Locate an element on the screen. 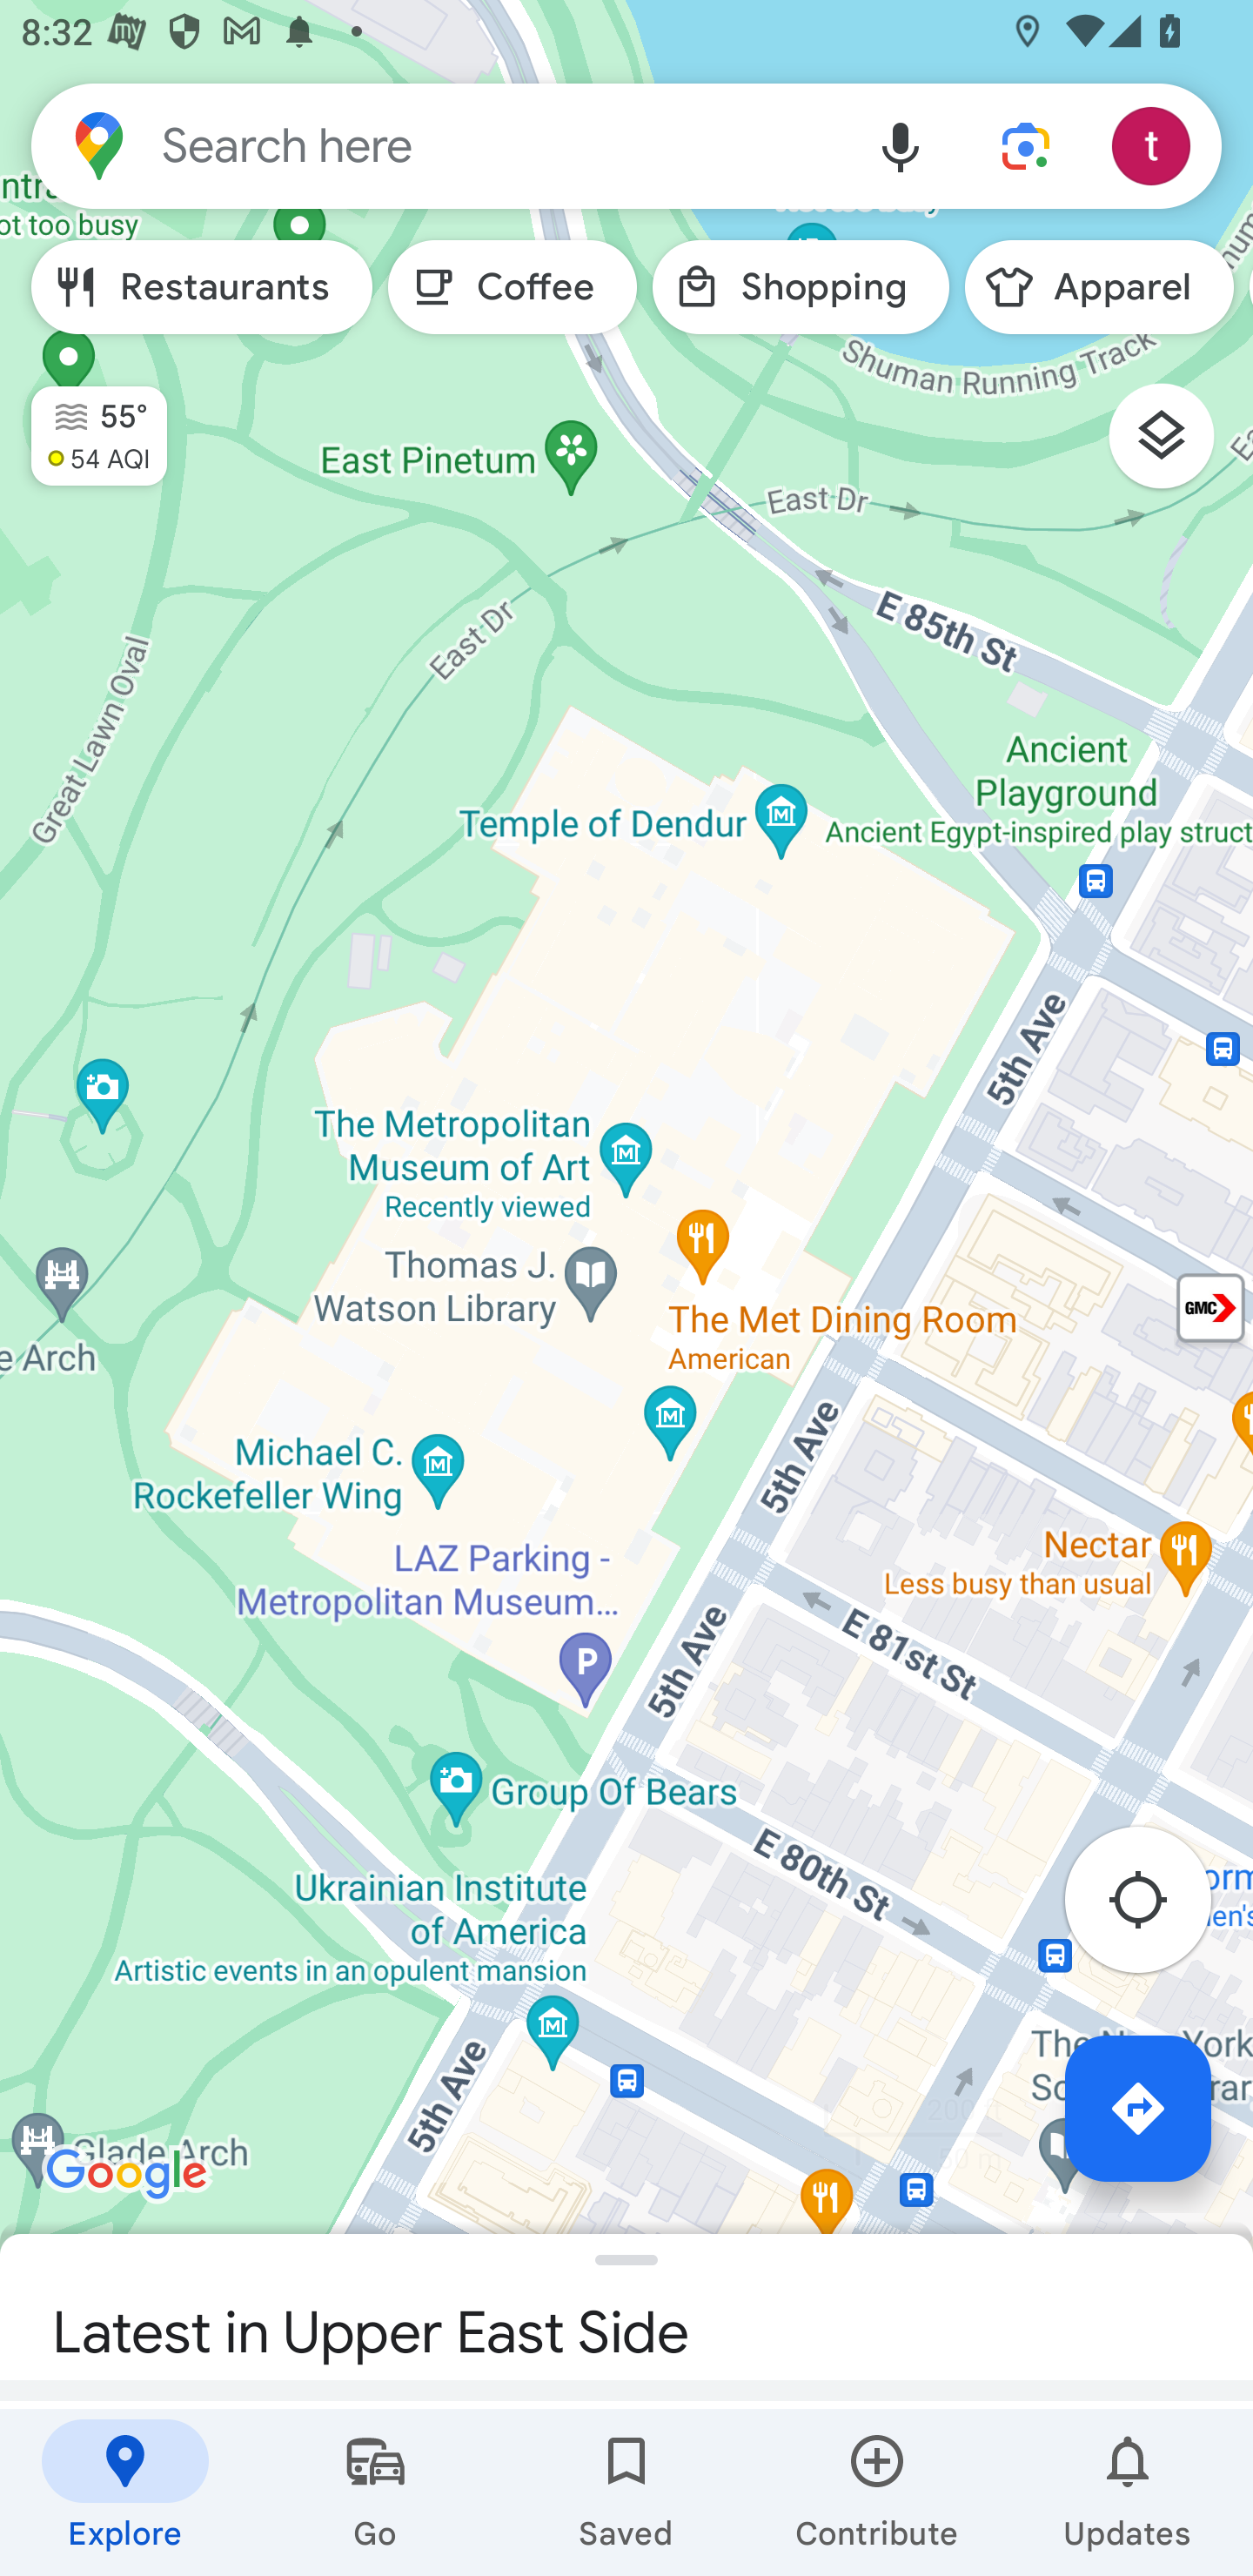 The width and height of the screenshot is (1253, 2576). Shopping Search for Shopping is located at coordinates (801, 287).